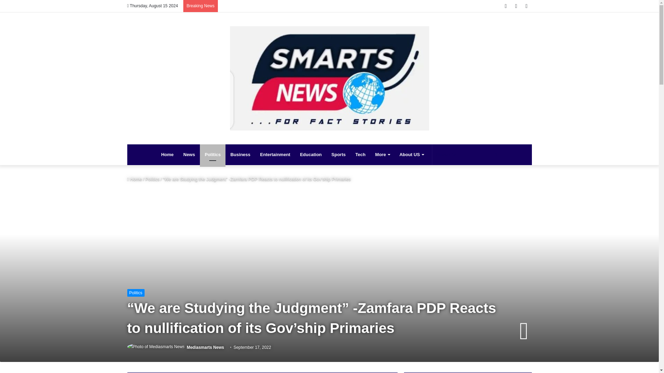 This screenshot has height=373, width=664. I want to click on Home, so click(167, 155).